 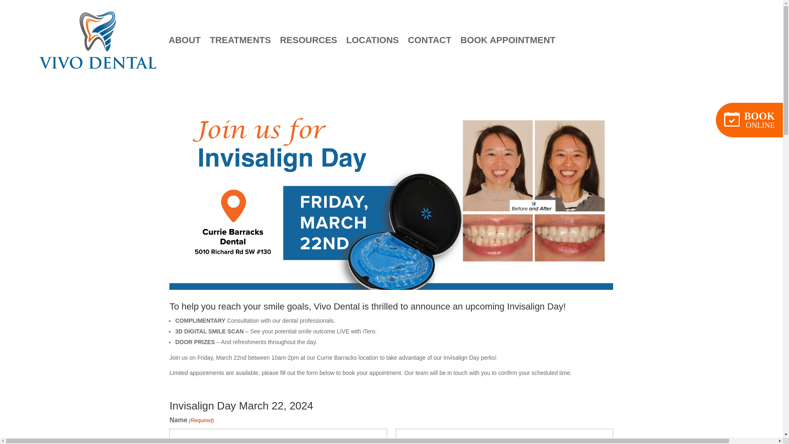 I want to click on CONTACT, so click(x=429, y=39).